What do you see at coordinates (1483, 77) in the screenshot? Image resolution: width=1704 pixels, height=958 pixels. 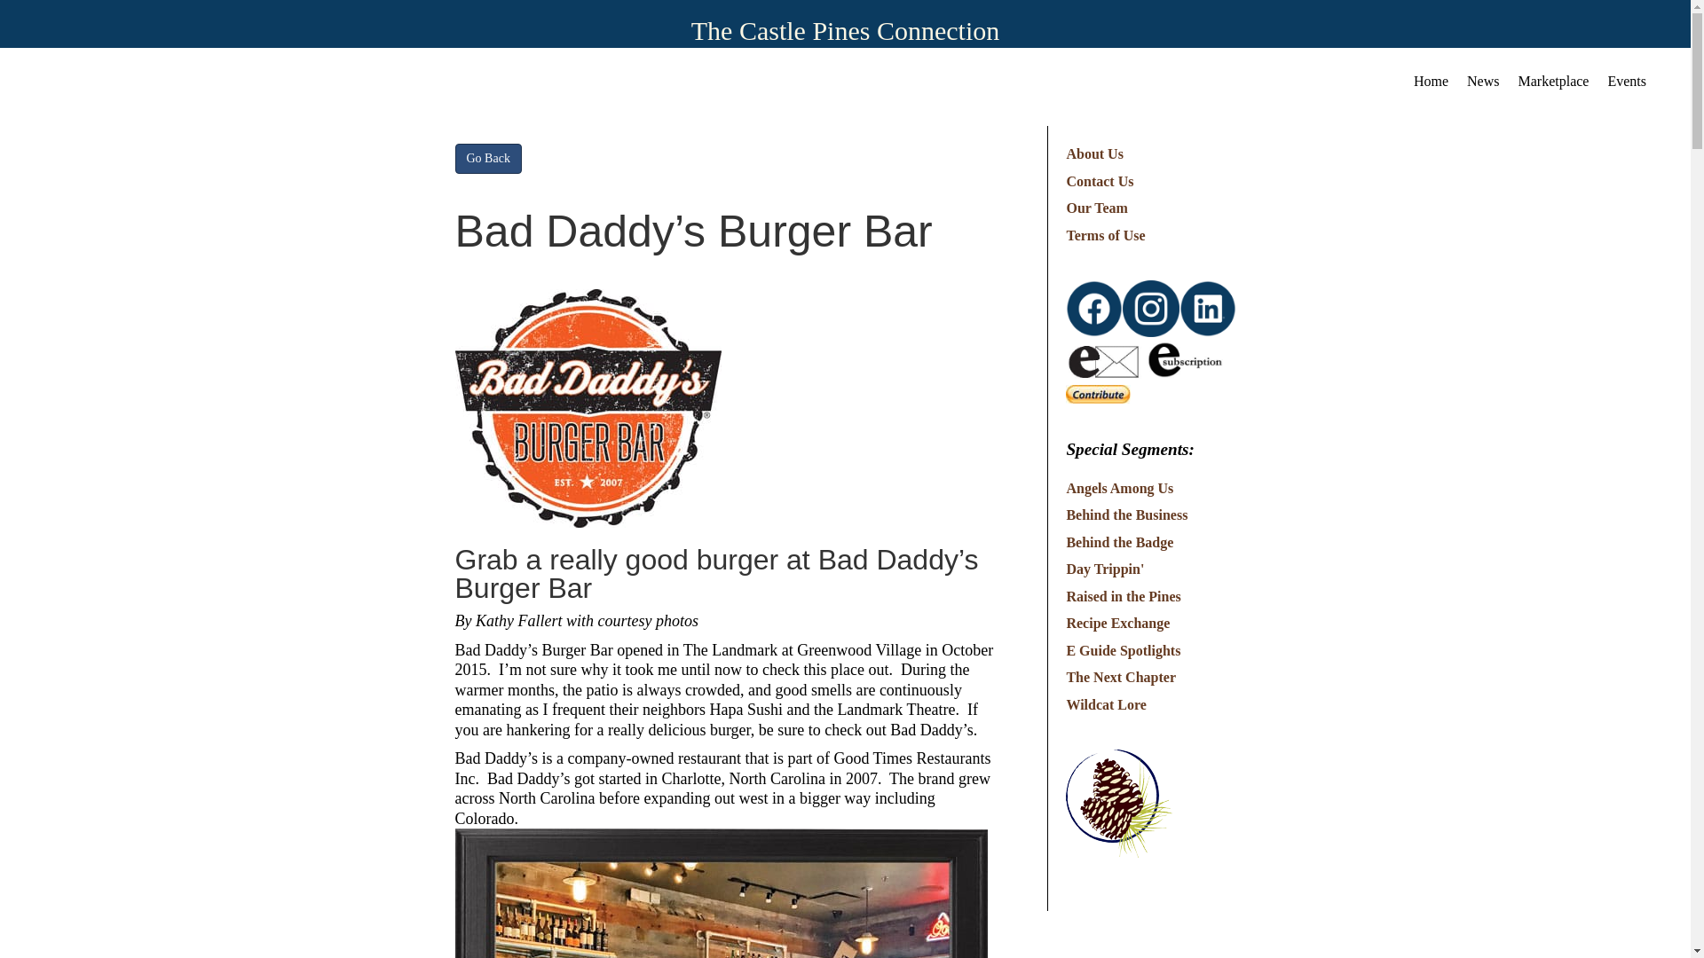 I see `News` at bounding box center [1483, 77].